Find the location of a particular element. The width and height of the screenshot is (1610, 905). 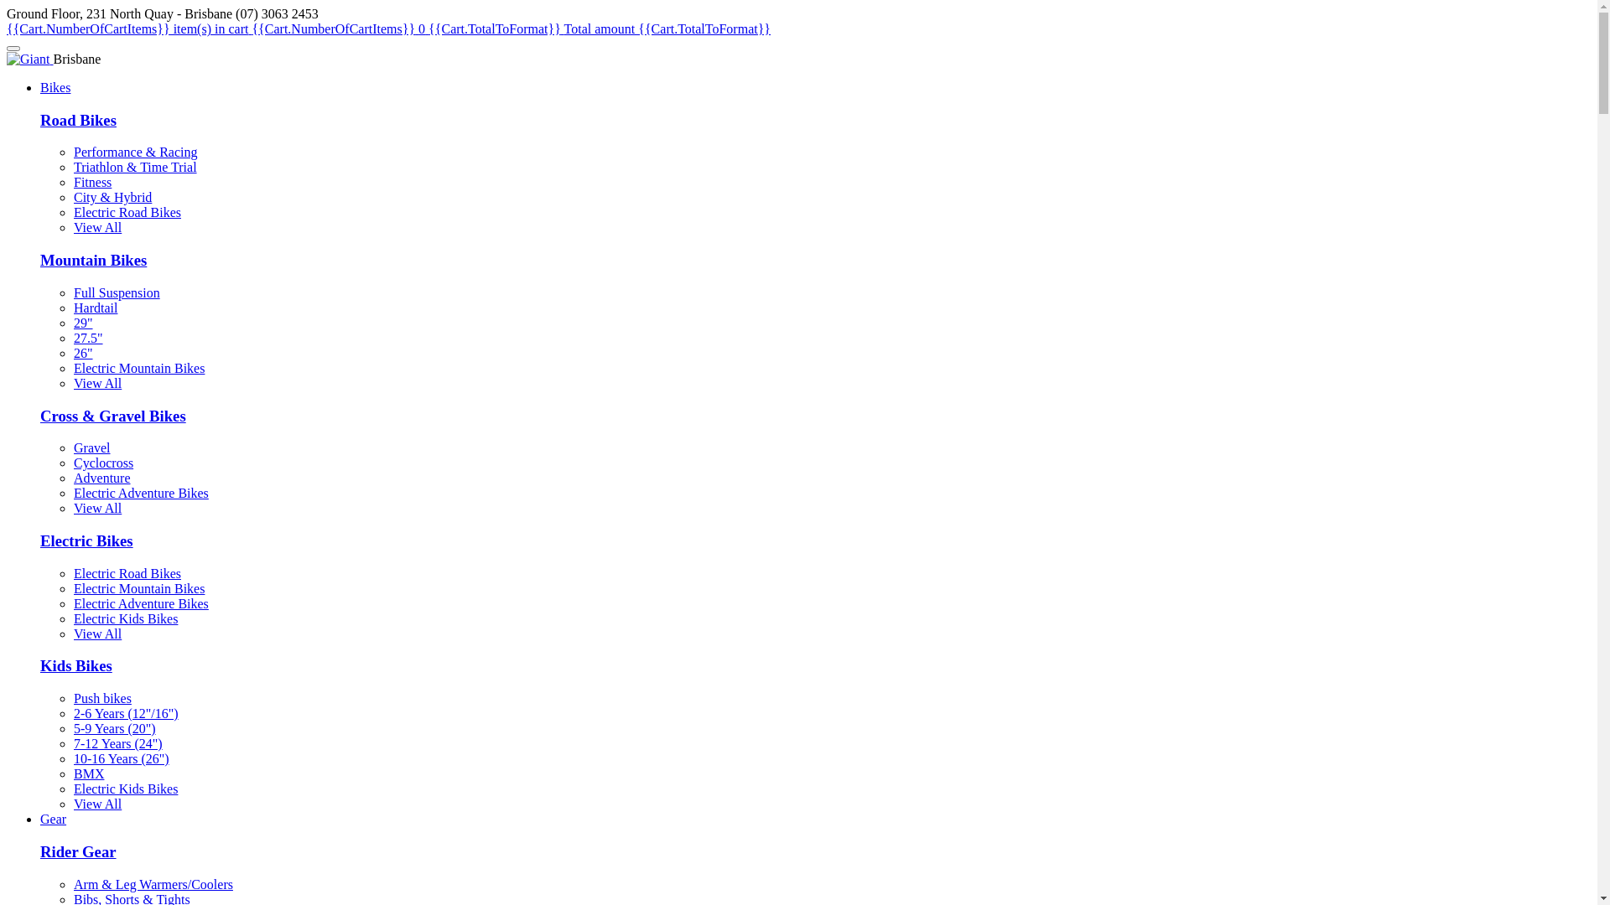

Electric Bikes is located at coordinates (87, 540).